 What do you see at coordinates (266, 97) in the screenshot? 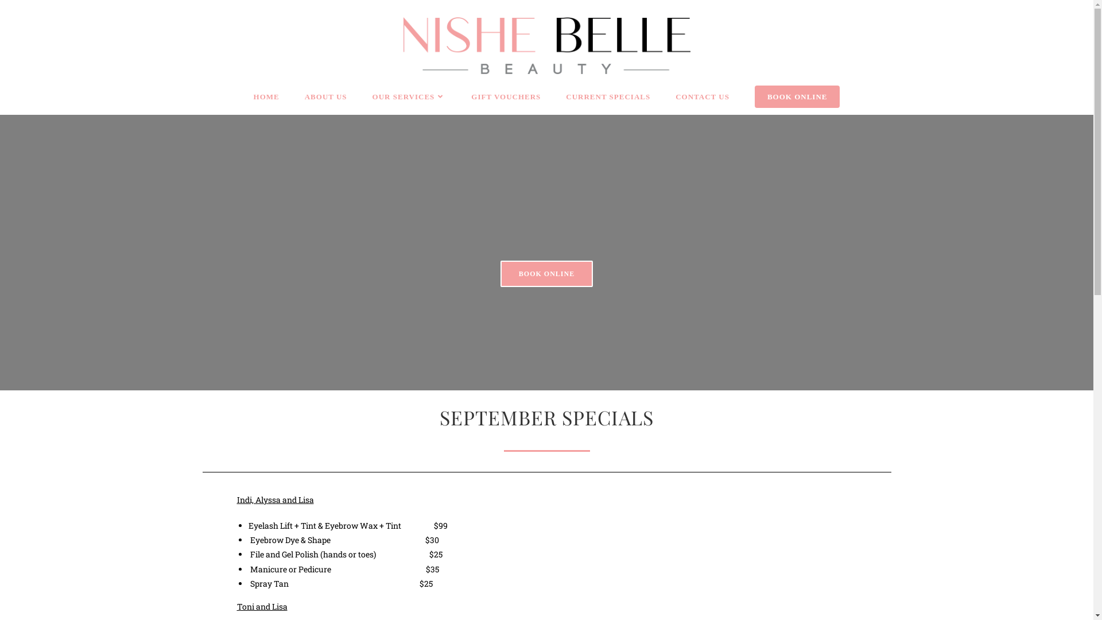
I see `HOME` at bounding box center [266, 97].